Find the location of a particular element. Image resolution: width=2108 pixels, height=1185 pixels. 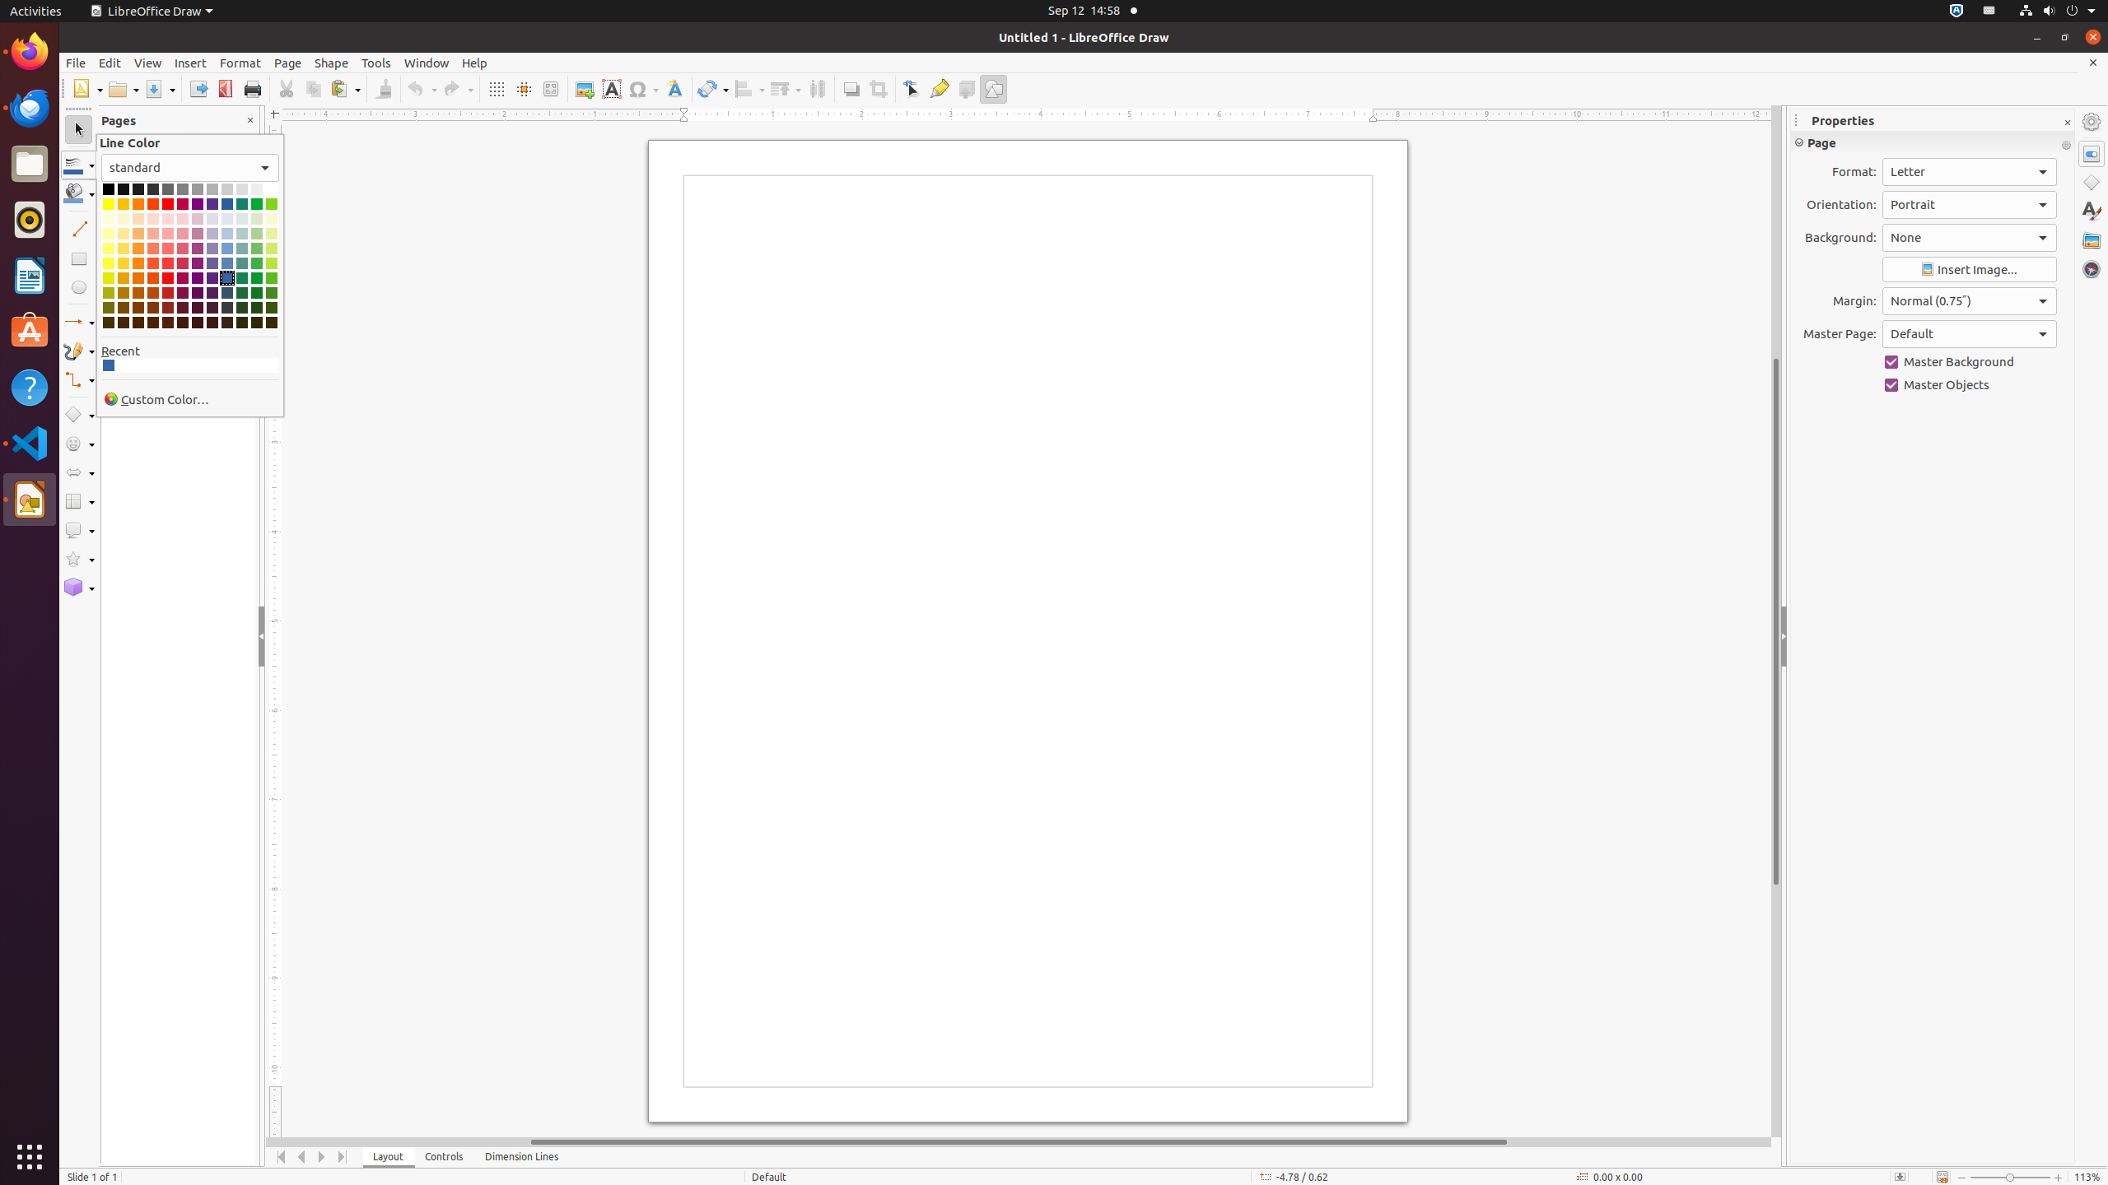

Dark Orange 1 is located at coordinates (138, 278).